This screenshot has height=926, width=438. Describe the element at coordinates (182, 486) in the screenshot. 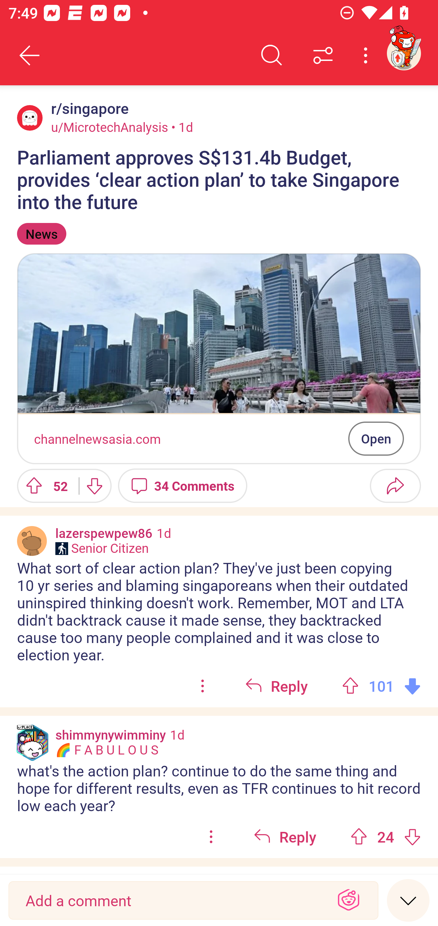

I see `34 Comments` at that location.